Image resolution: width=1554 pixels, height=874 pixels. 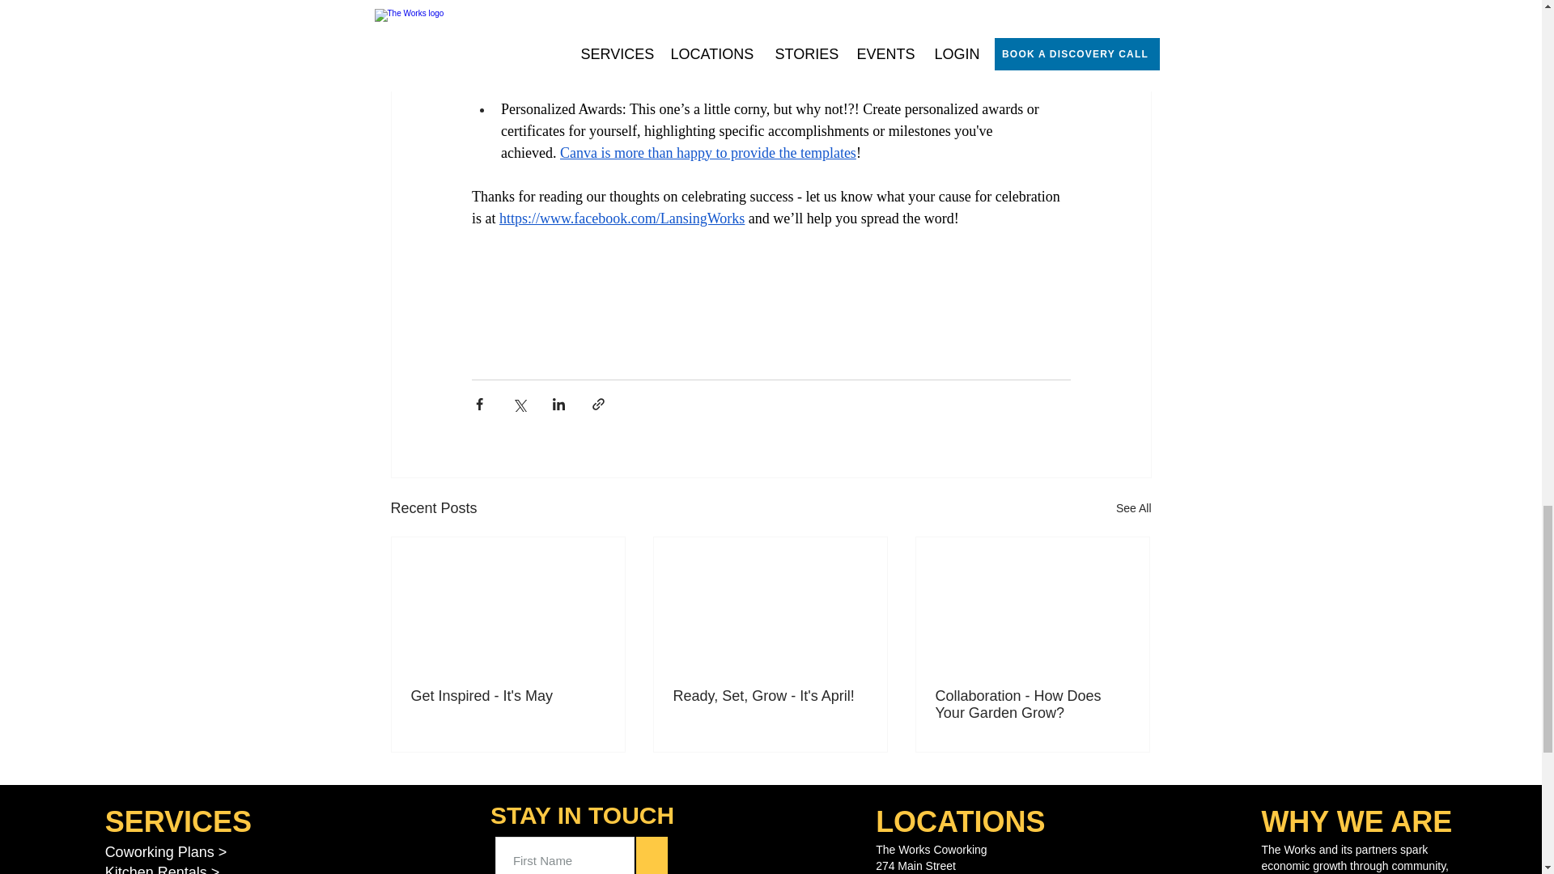 I want to click on Canva is more than happy to provide the templates, so click(x=707, y=152).